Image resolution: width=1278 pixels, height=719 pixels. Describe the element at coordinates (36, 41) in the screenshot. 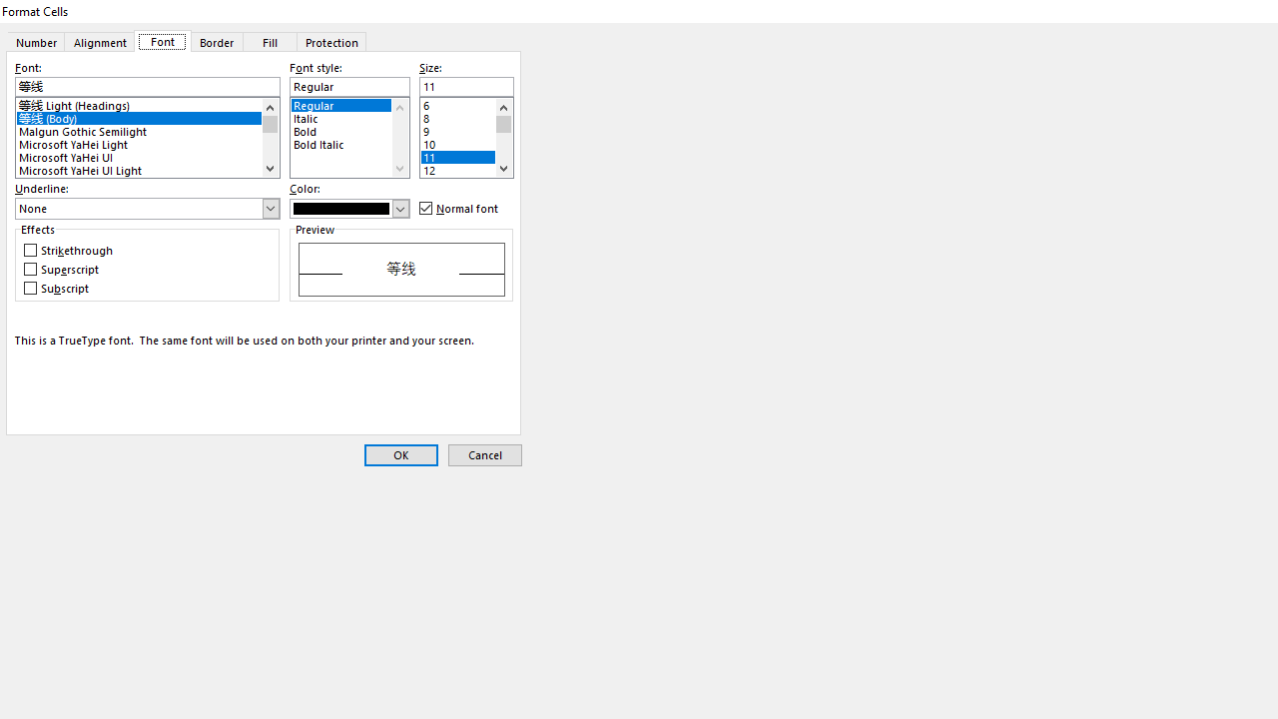

I see `Number` at that location.